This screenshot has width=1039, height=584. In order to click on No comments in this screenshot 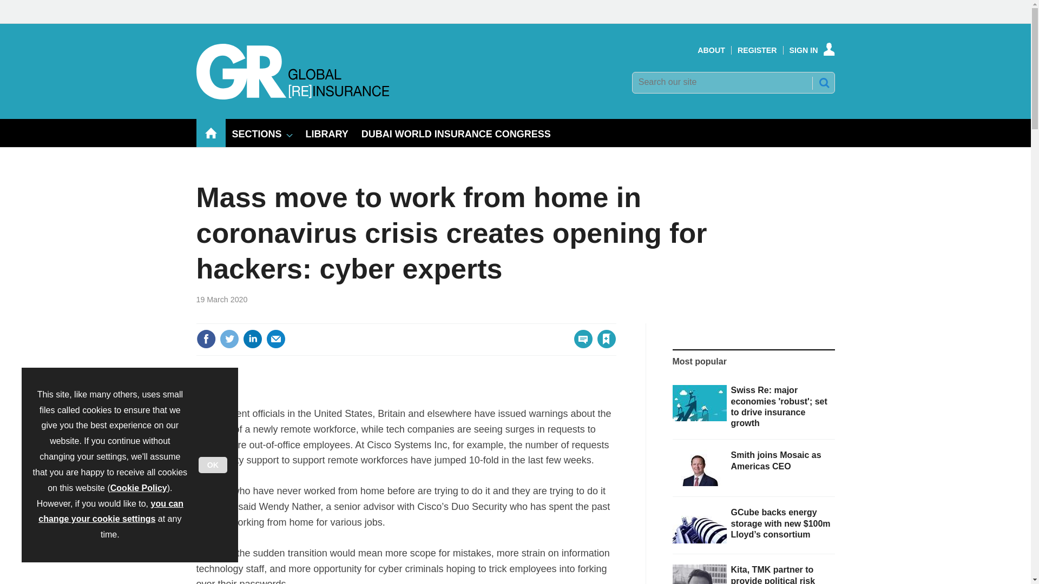, I will do `click(580, 345)`.